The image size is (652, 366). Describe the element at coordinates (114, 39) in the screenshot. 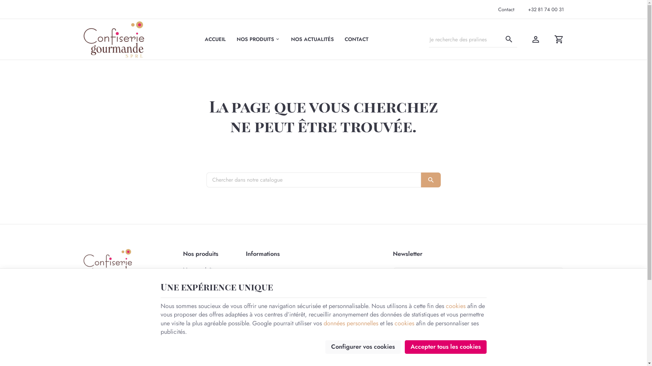

I see `Confiserie Gourmande` at that location.